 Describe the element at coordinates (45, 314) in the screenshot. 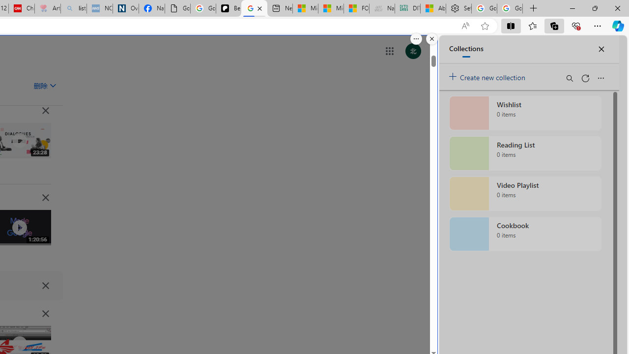

I see `Class: TjcpUd NMm5M` at that location.